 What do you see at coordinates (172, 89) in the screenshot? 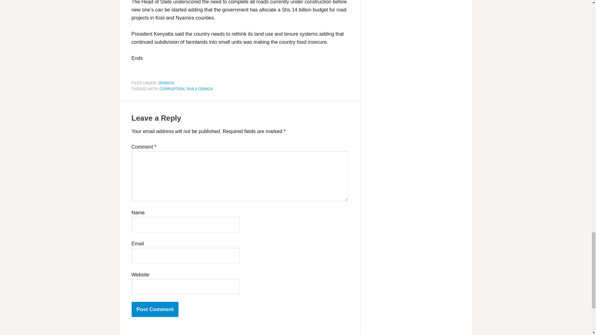
I see `CORRUPTION` at bounding box center [172, 89].